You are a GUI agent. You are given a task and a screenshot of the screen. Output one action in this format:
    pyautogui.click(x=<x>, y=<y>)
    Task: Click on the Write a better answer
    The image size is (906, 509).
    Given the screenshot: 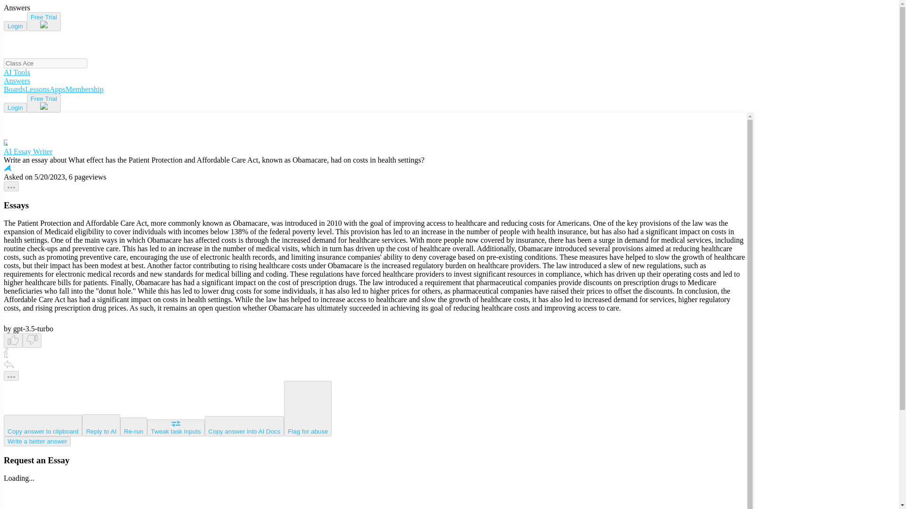 What is the action you would take?
    pyautogui.click(x=37, y=441)
    